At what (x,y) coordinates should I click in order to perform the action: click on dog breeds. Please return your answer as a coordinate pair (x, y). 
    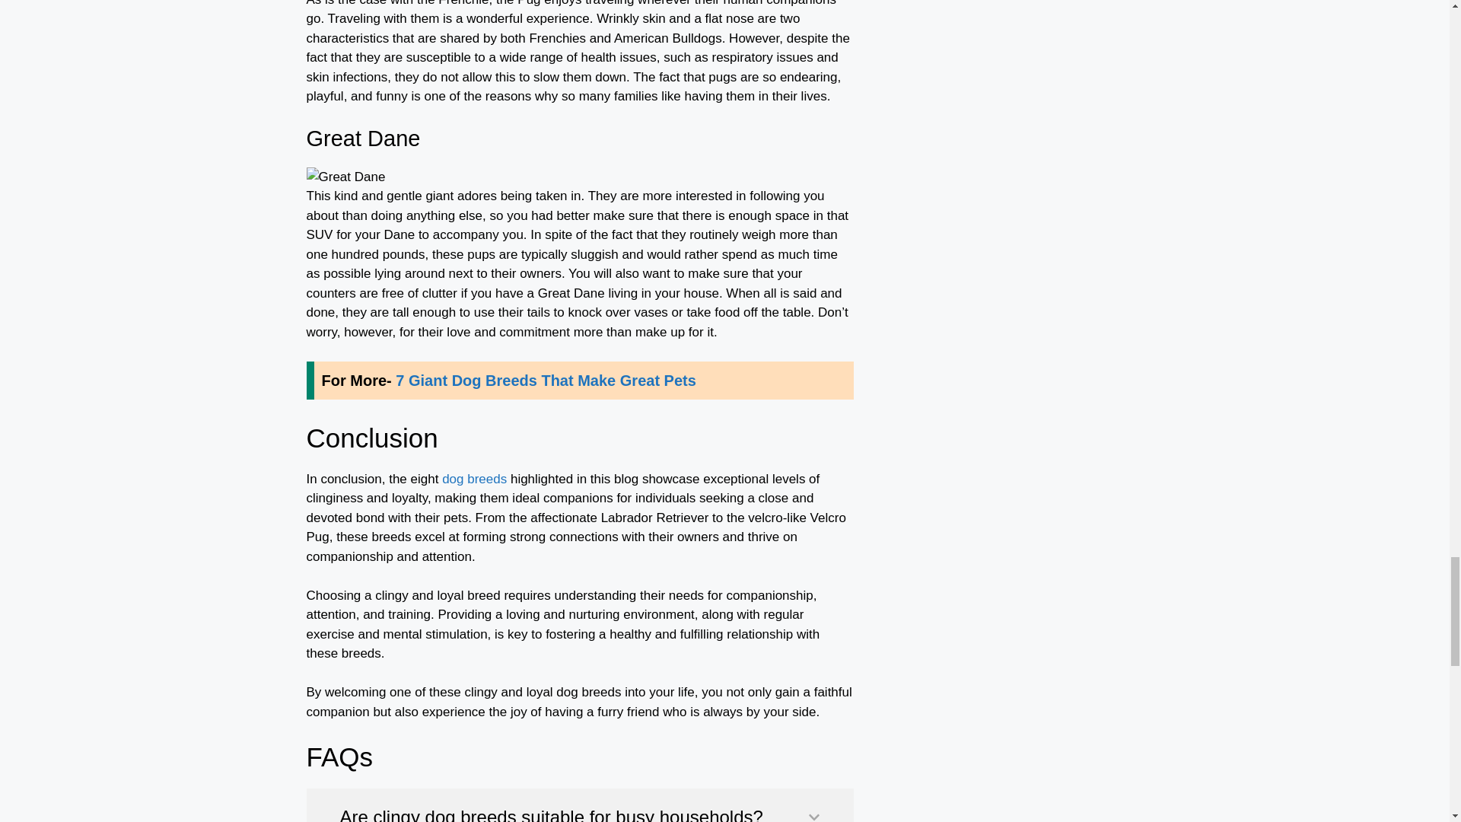
    Looking at the image, I should click on (475, 479).